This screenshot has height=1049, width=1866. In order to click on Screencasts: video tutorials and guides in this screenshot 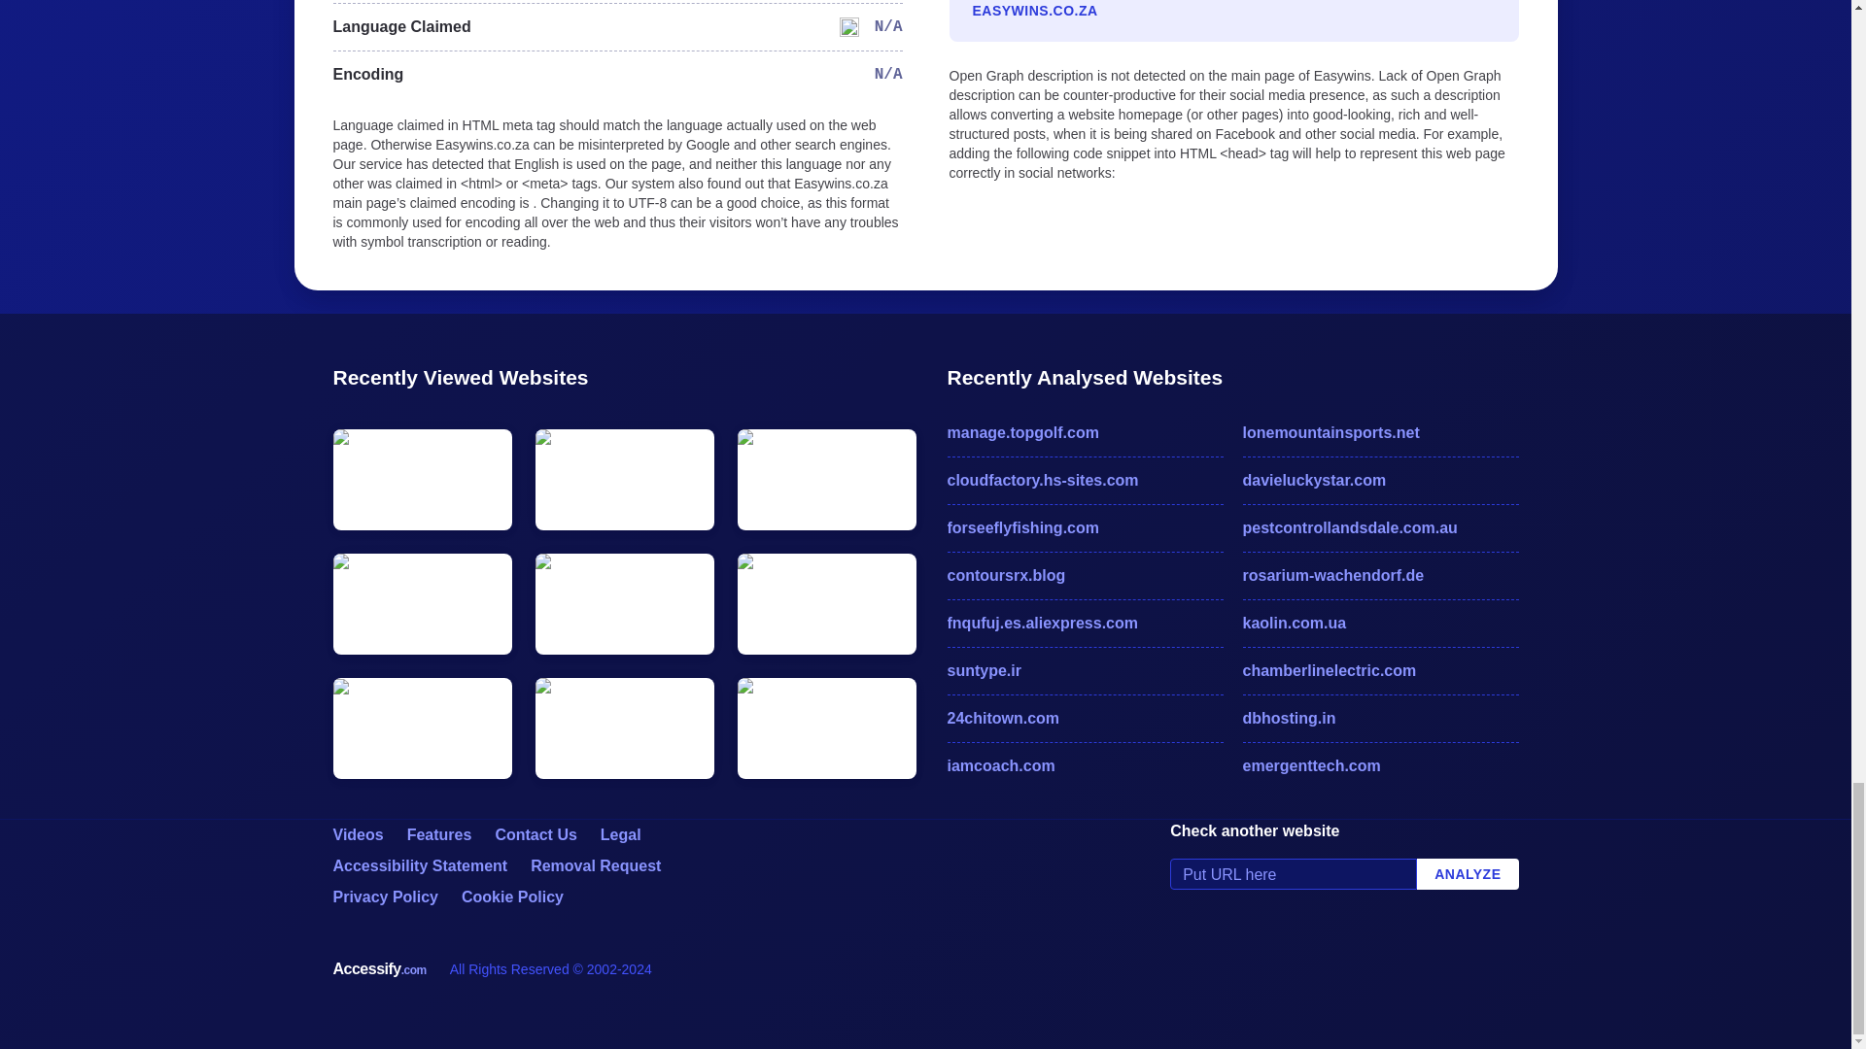, I will do `click(357, 835)`.